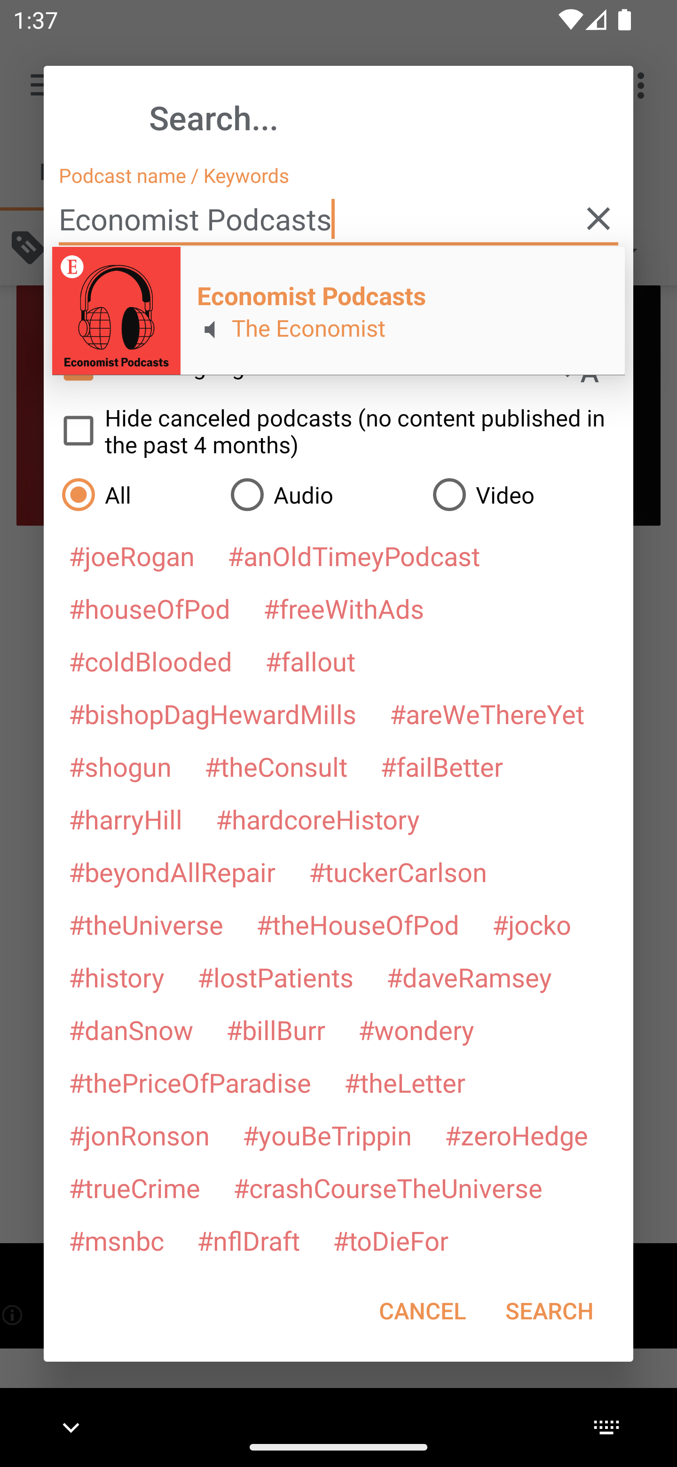 The image size is (677, 1467). Describe the element at coordinates (190, 1082) in the screenshot. I see `#thePriceOfParadise` at that location.